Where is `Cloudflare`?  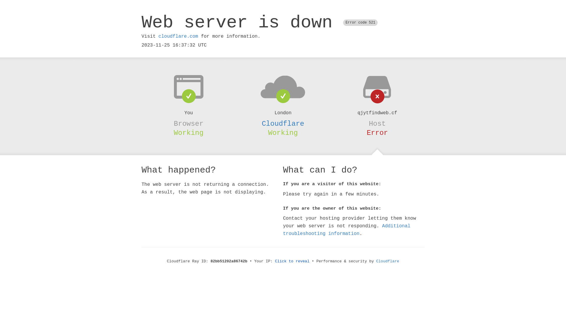
Cloudflare is located at coordinates (283, 124).